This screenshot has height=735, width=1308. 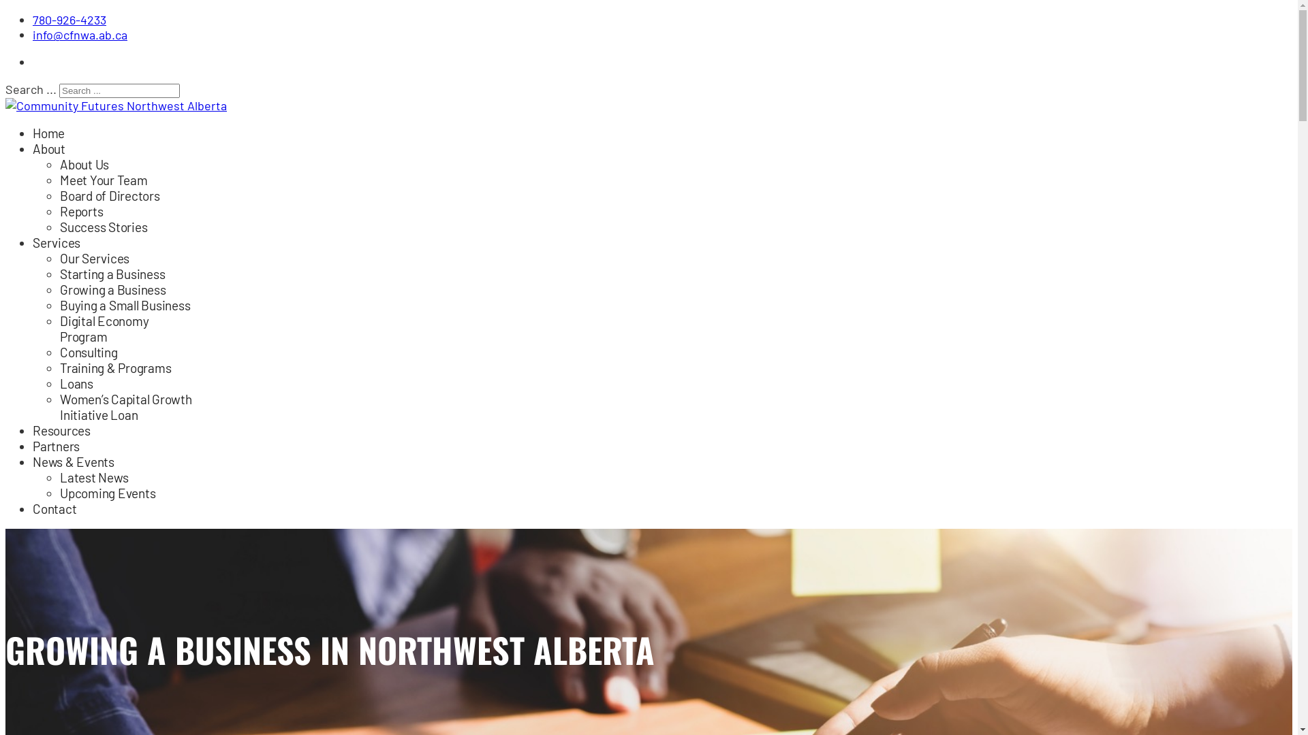 What do you see at coordinates (113, 290) in the screenshot?
I see `Growing a Business` at bounding box center [113, 290].